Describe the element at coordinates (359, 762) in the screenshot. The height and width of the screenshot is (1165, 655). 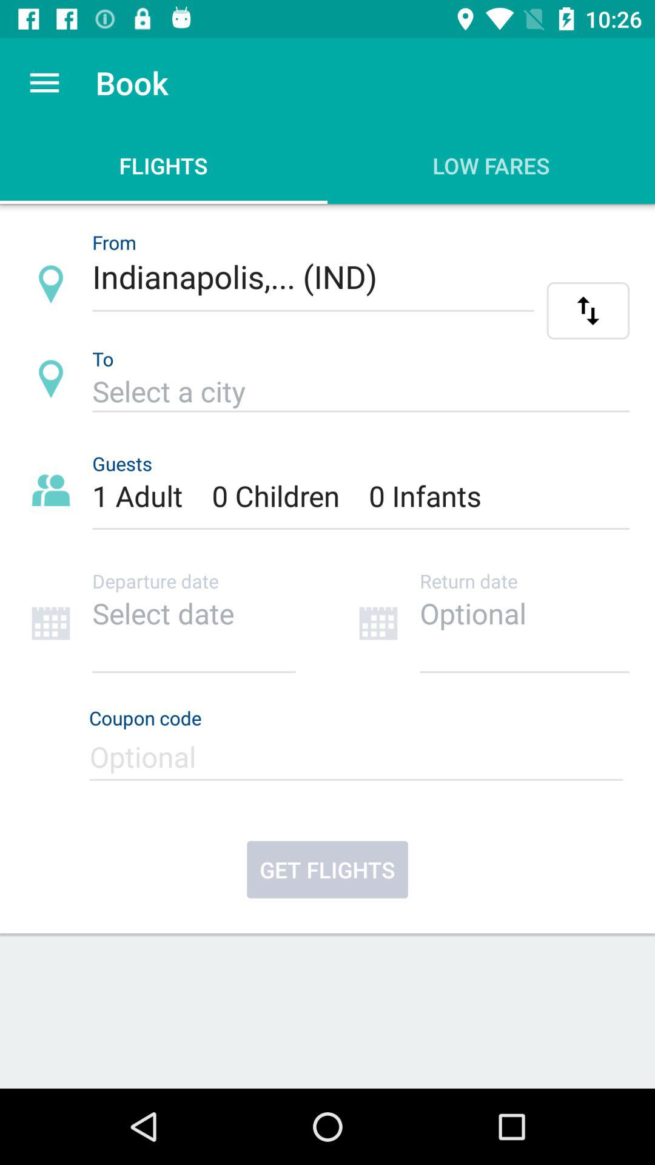
I see `enter a coupon code` at that location.